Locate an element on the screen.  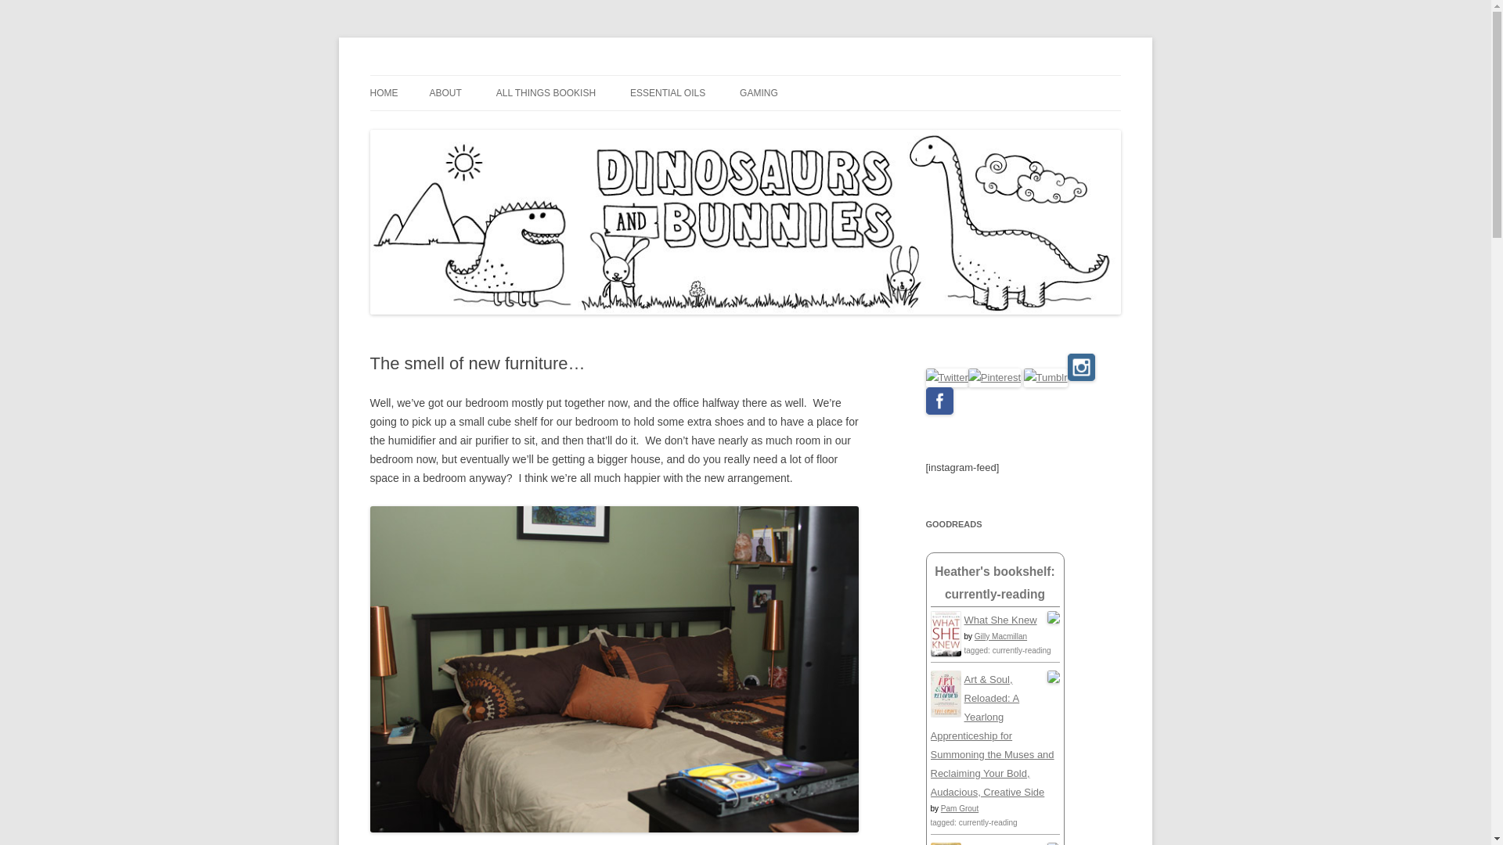
GAMING is located at coordinates (759, 93).